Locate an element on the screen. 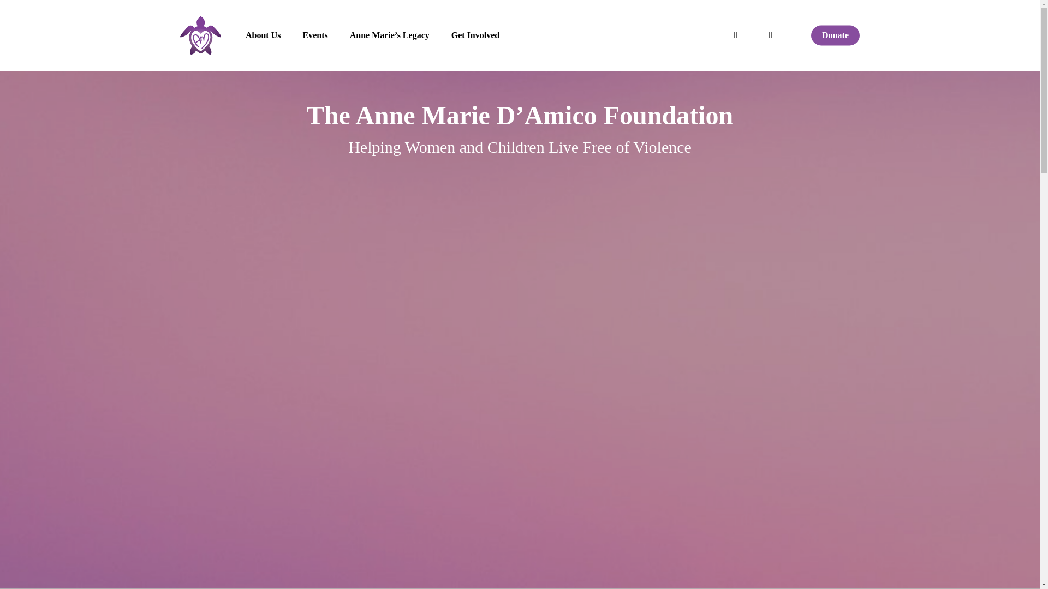 Image resolution: width=1048 pixels, height=589 pixels. Donate is located at coordinates (835, 35).